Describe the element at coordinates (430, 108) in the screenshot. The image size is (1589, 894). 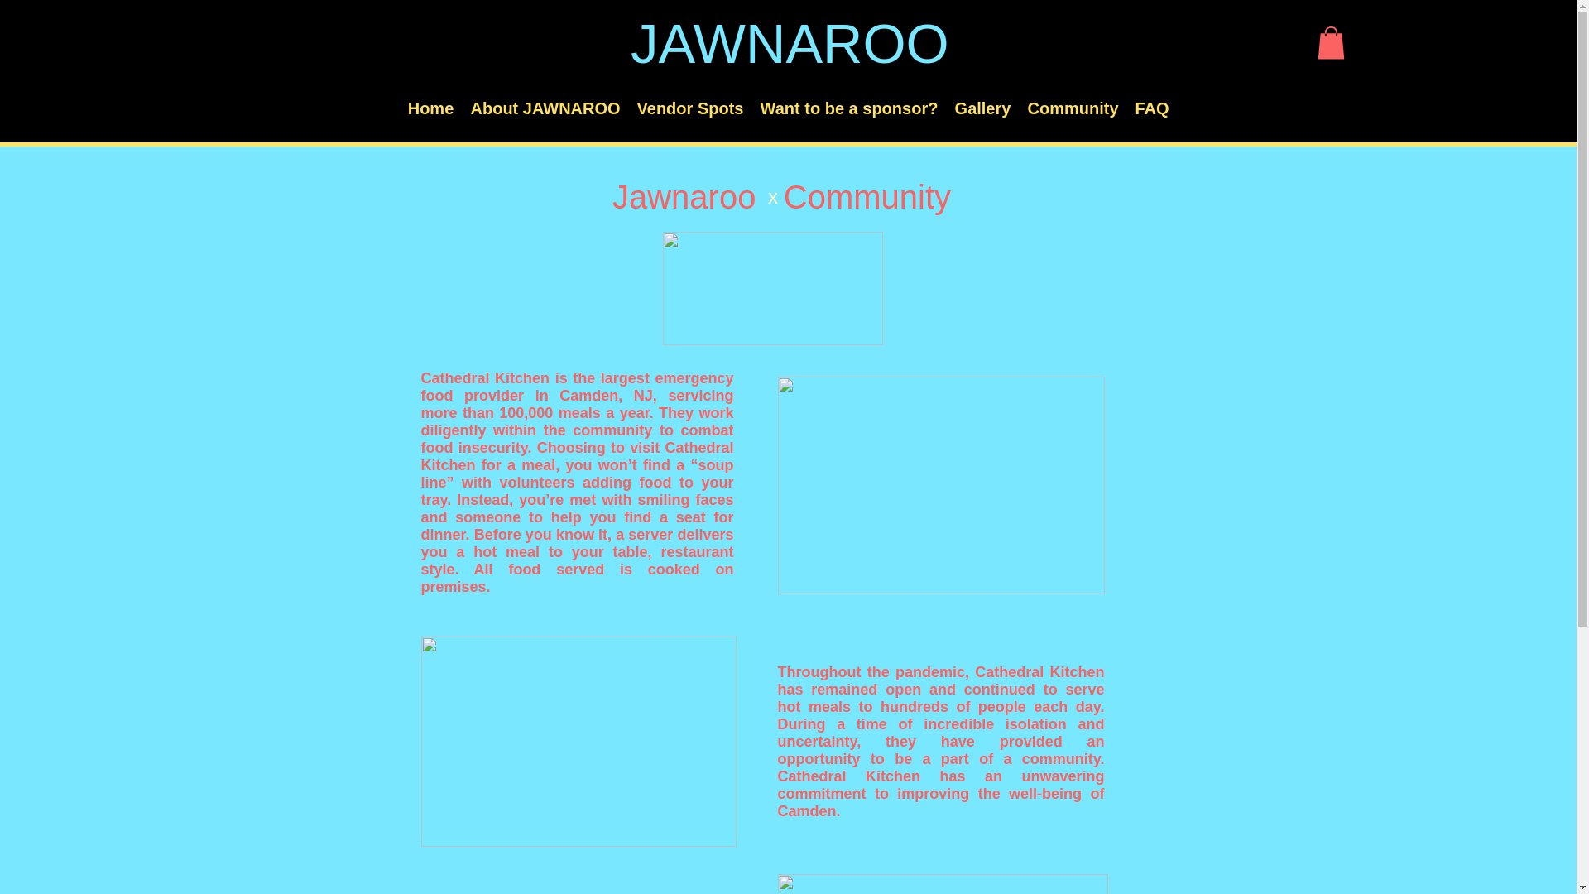
I see `Home` at that location.